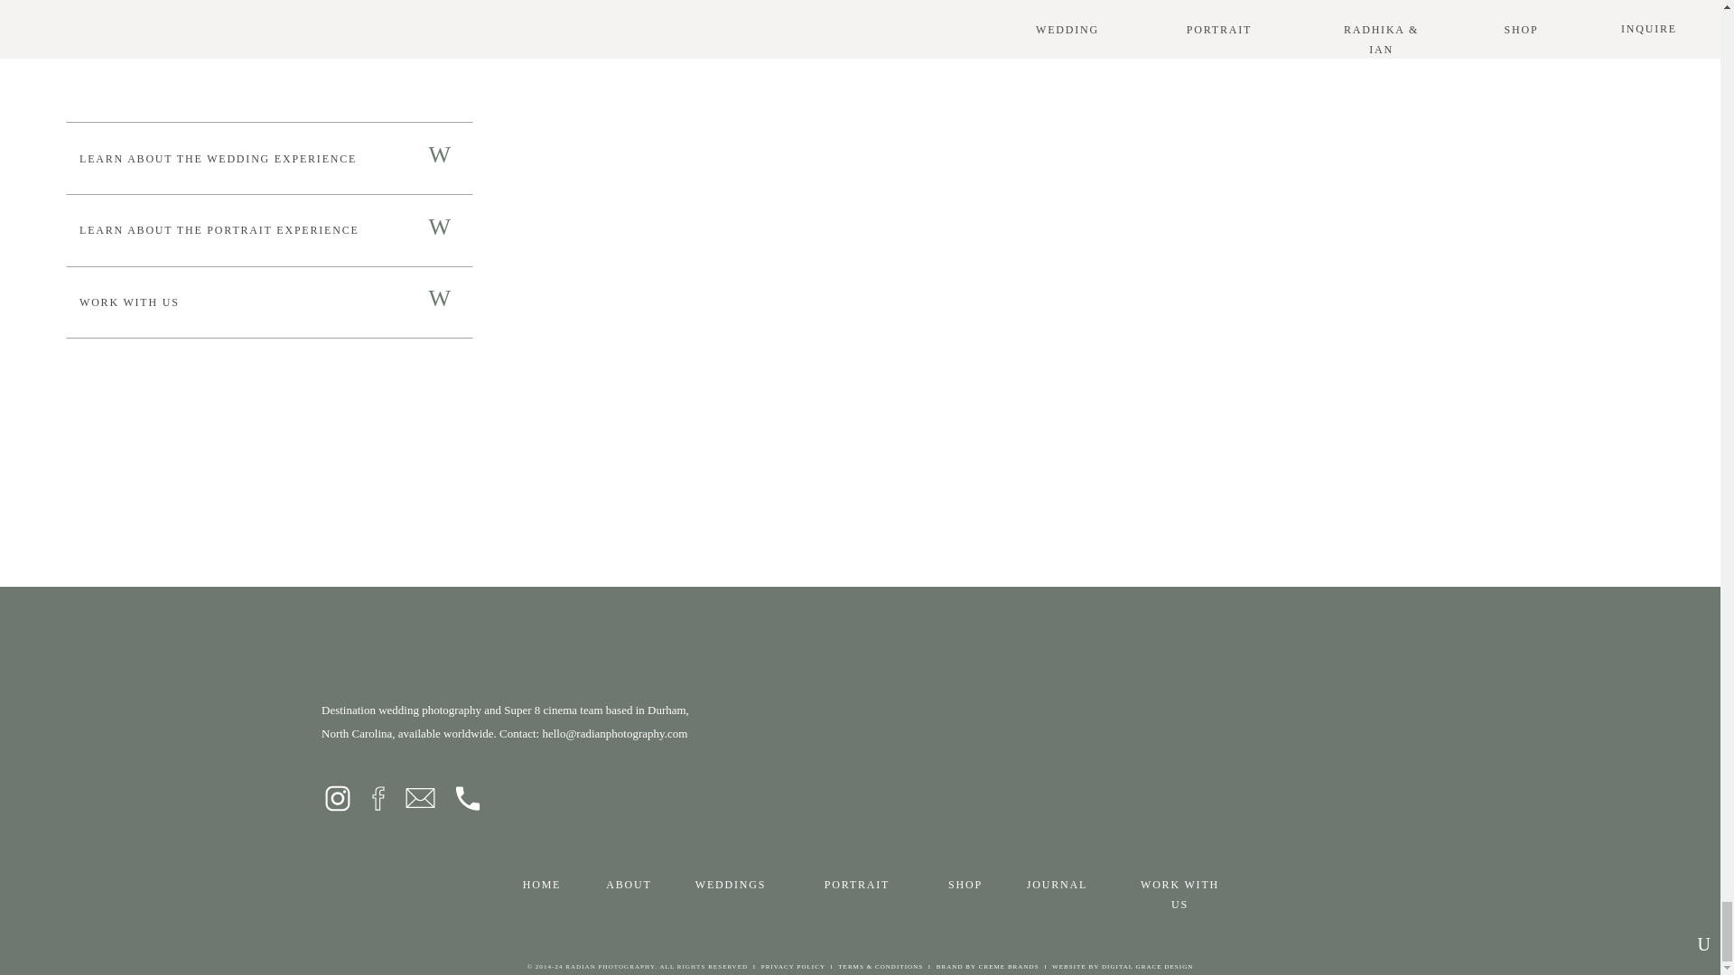 Image resolution: width=1734 pixels, height=975 pixels. I want to click on U, so click(1667, 944).